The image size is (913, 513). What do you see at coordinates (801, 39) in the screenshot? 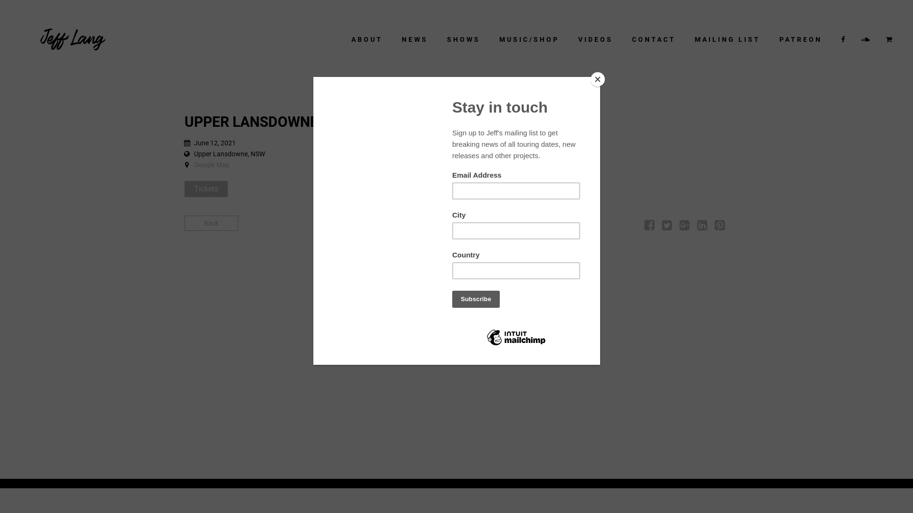
I see `PATREON` at bounding box center [801, 39].